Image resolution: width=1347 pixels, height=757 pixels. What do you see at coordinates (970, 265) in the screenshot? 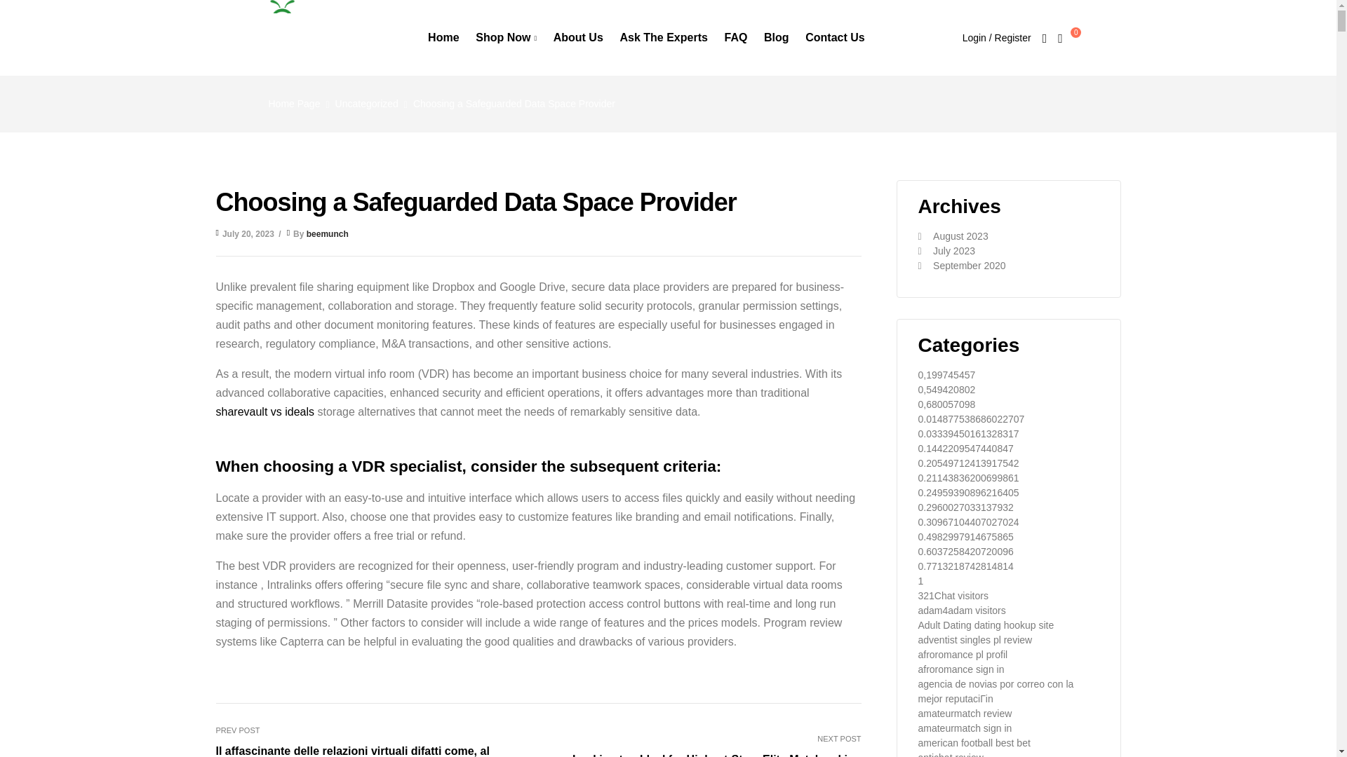
I see `September 2020` at bounding box center [970, 265].